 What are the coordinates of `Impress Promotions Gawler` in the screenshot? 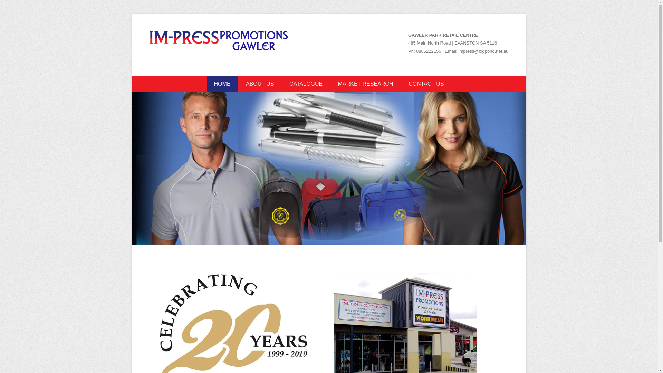 It's located at (218, 41).